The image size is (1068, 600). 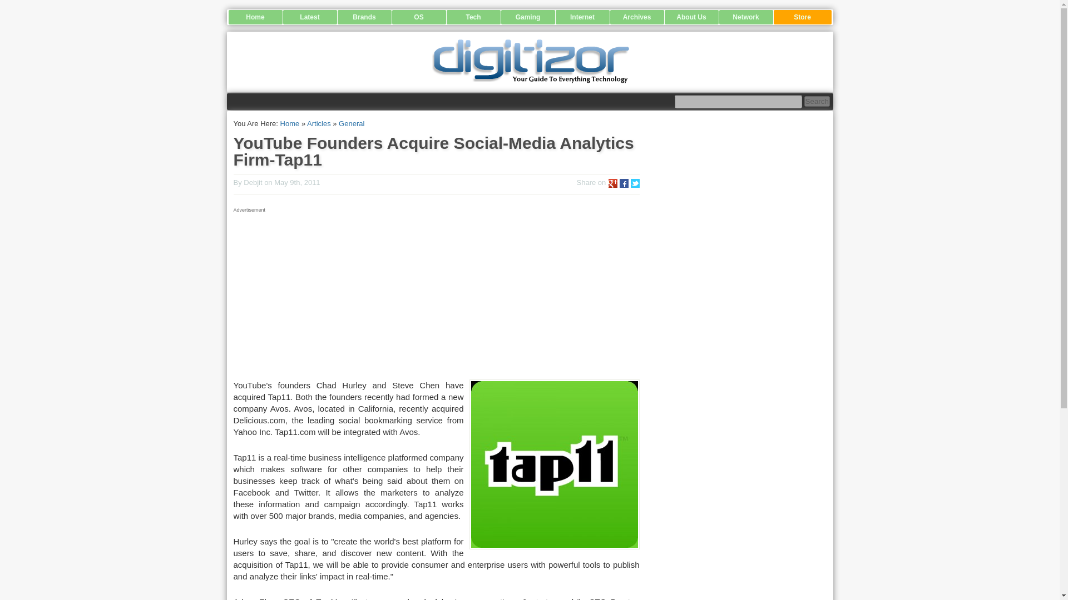 What do you see at coordinates (437, 293) in the screenshot?
I see `Advertisement` at bounding box center [437, 293].